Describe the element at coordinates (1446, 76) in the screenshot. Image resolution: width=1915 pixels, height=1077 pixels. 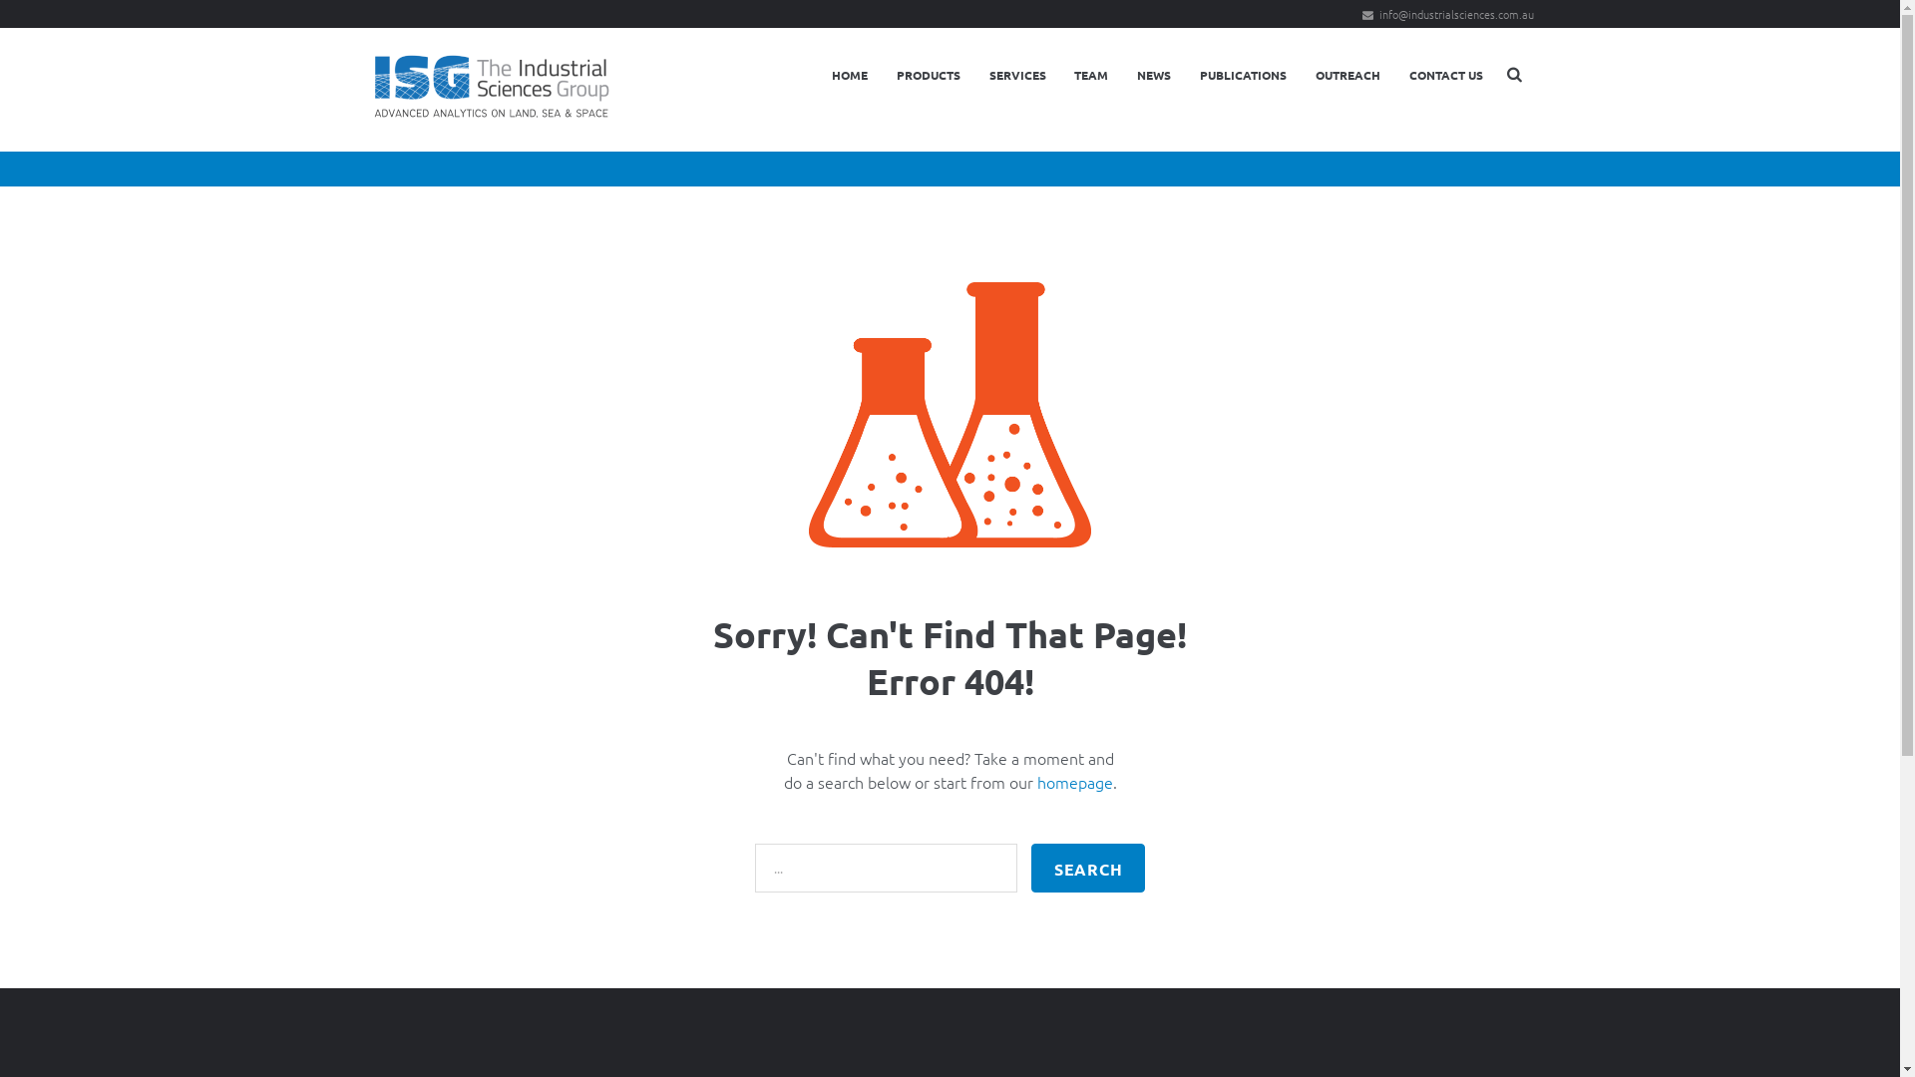
I see `CONTACT US` at that location.